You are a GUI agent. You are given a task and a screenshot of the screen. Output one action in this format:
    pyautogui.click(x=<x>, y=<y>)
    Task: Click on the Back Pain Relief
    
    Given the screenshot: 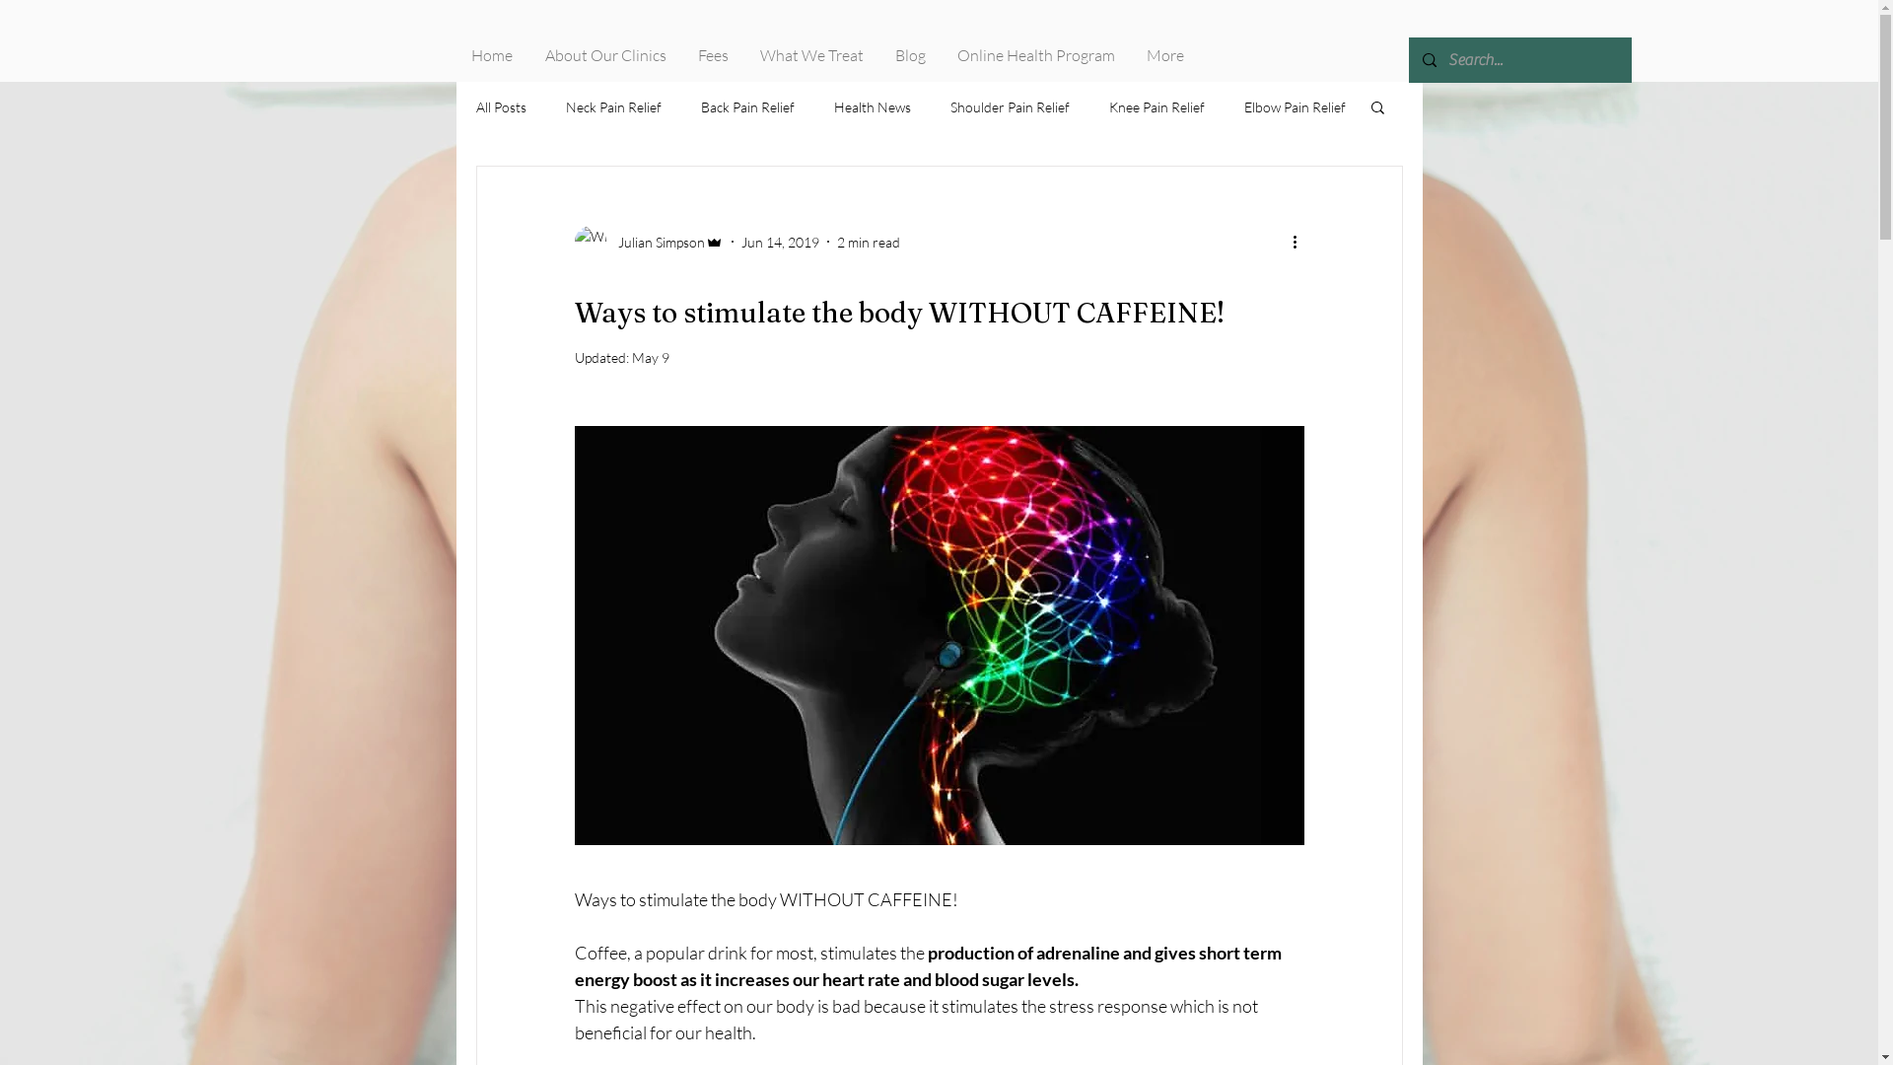 What is the action you would take?
    pyautogui.click(x=747, y=106)
    